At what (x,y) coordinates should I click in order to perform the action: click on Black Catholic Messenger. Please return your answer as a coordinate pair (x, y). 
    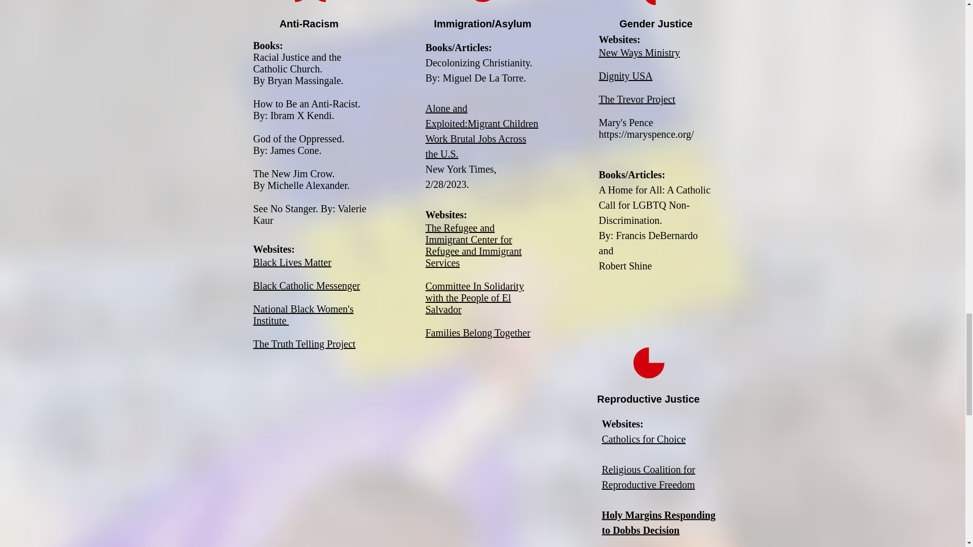
    Looking at the image, I should click on (306, 285).